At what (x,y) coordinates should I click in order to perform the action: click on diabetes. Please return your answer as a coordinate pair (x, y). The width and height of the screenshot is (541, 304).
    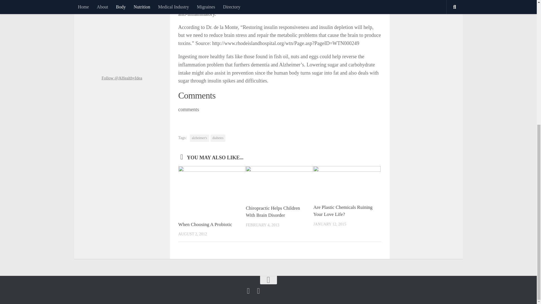
    Looking at the image, I should click on (218, 138).